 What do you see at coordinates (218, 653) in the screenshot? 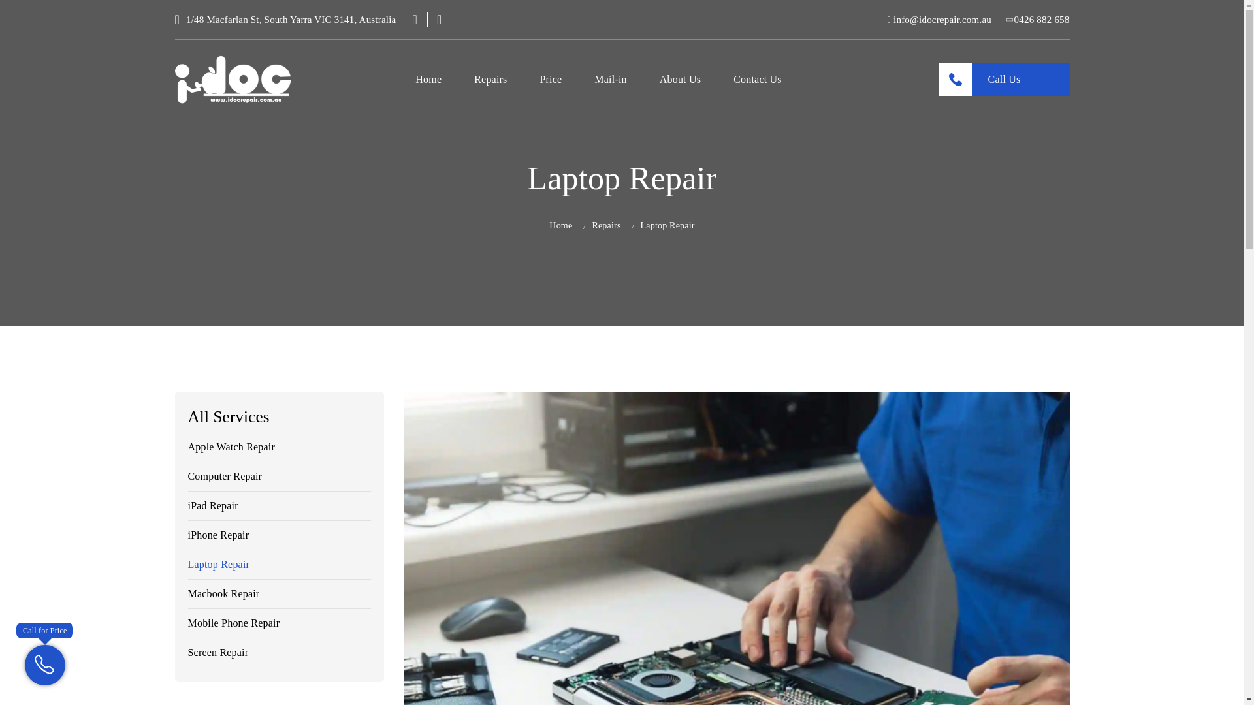
I see `Screen Repair` at bounding box center [218, 653].